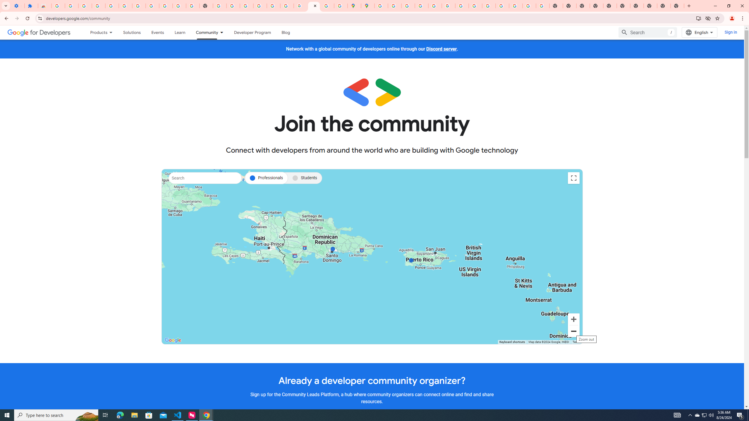  What do you see at coordinates (286, 32) in the screenshot?
I see `Blog` at bounding box center [286, 32].